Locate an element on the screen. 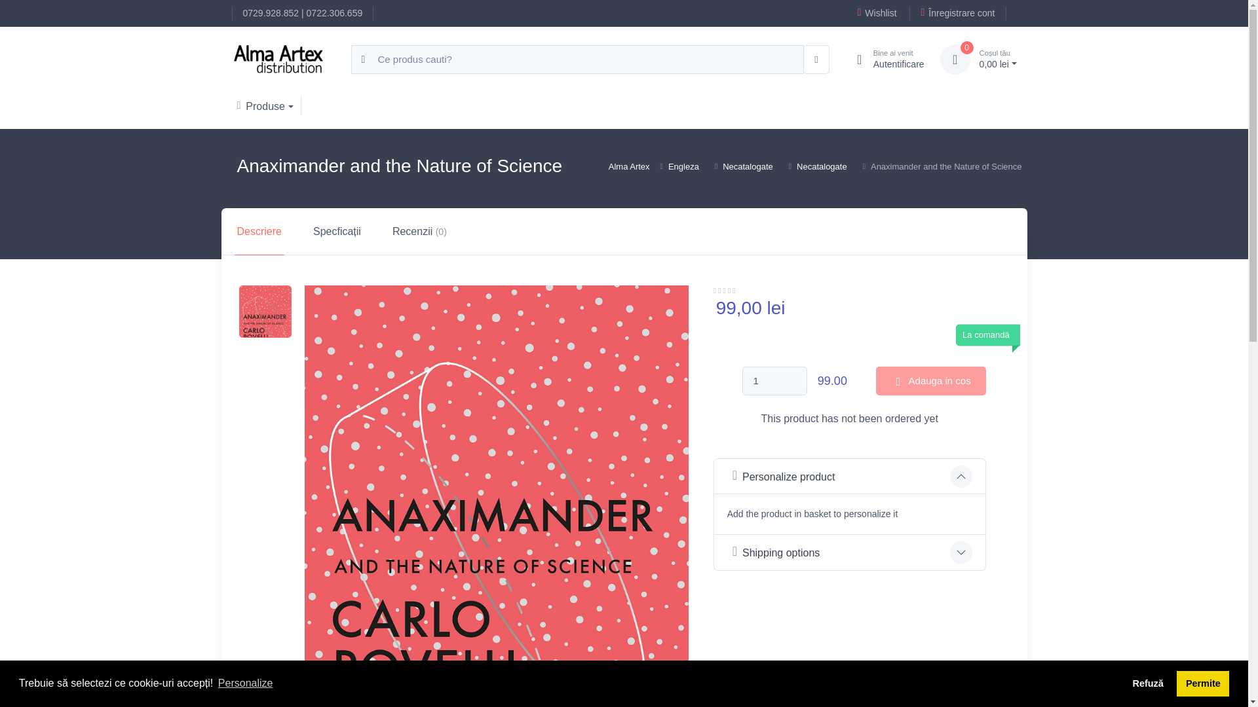 This screenshot has width=1258, height=707. Produse is located at coordinates (885, 60).